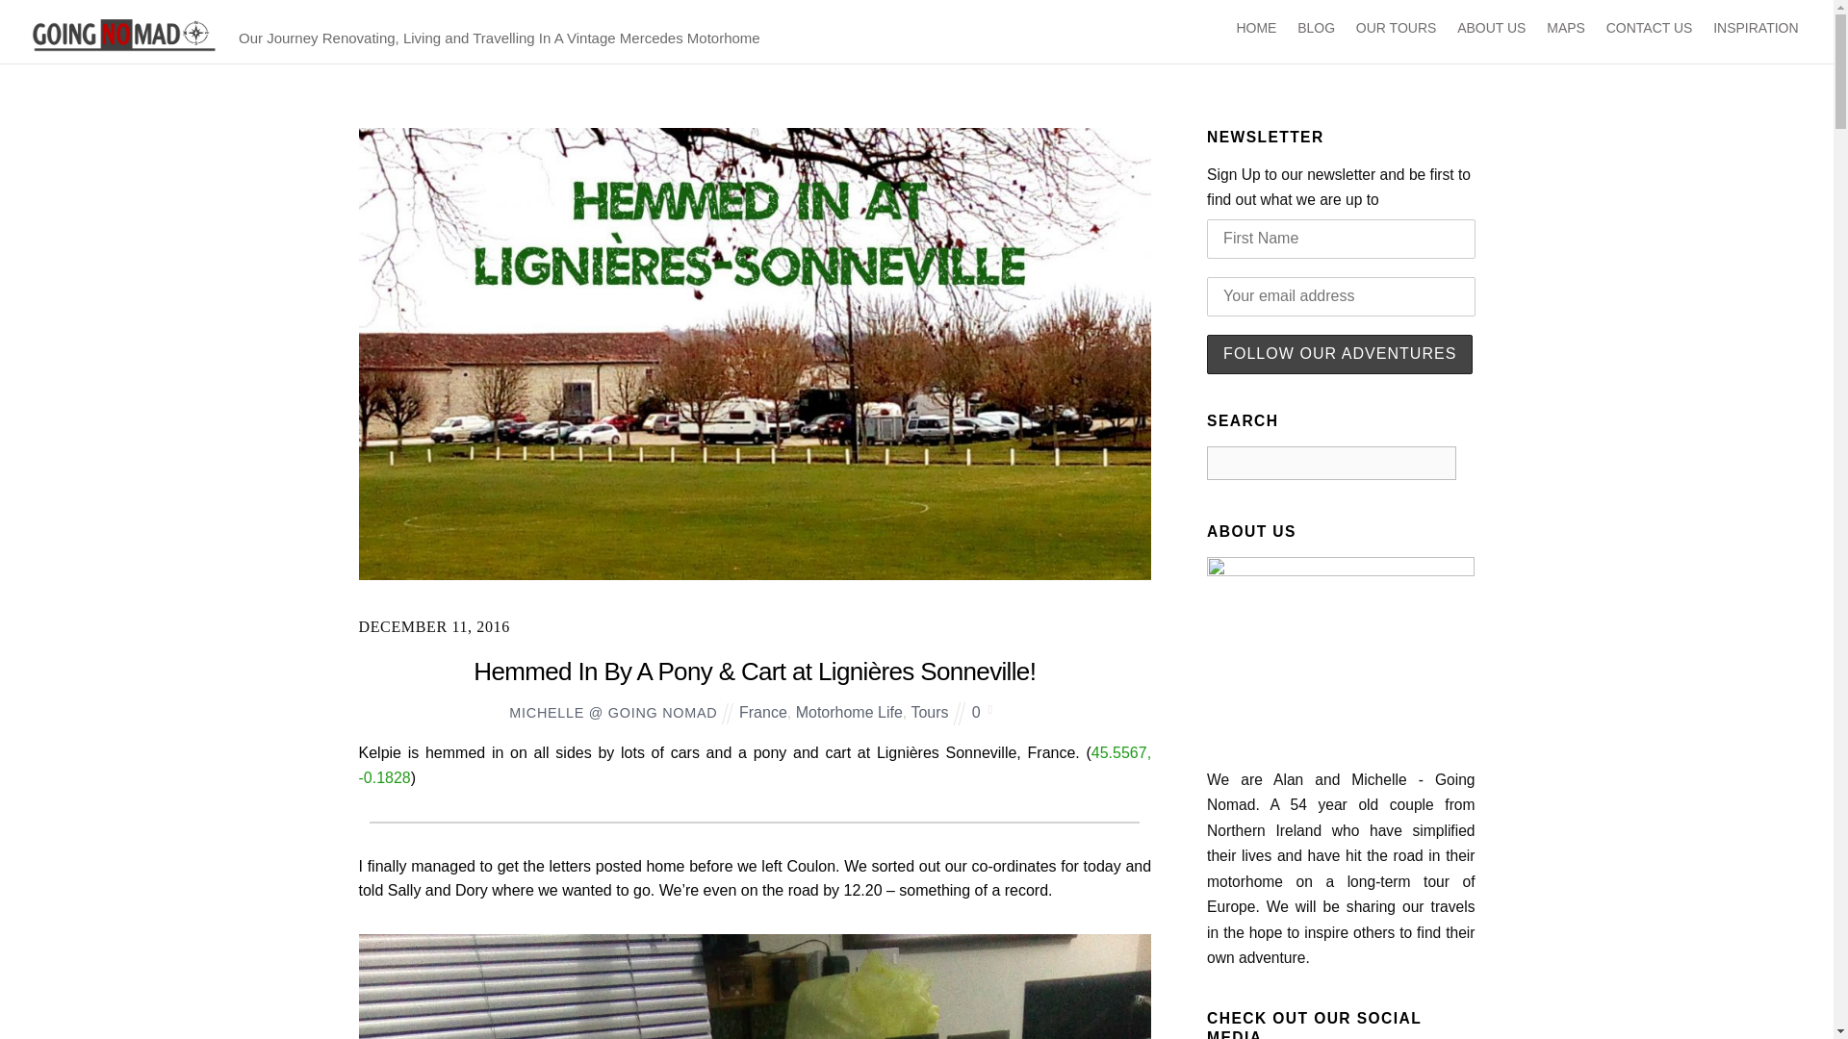 The image size is (1848, 1039). Describe the element at coordinates (762, 712) in the screenshot. I see `France` at that location.